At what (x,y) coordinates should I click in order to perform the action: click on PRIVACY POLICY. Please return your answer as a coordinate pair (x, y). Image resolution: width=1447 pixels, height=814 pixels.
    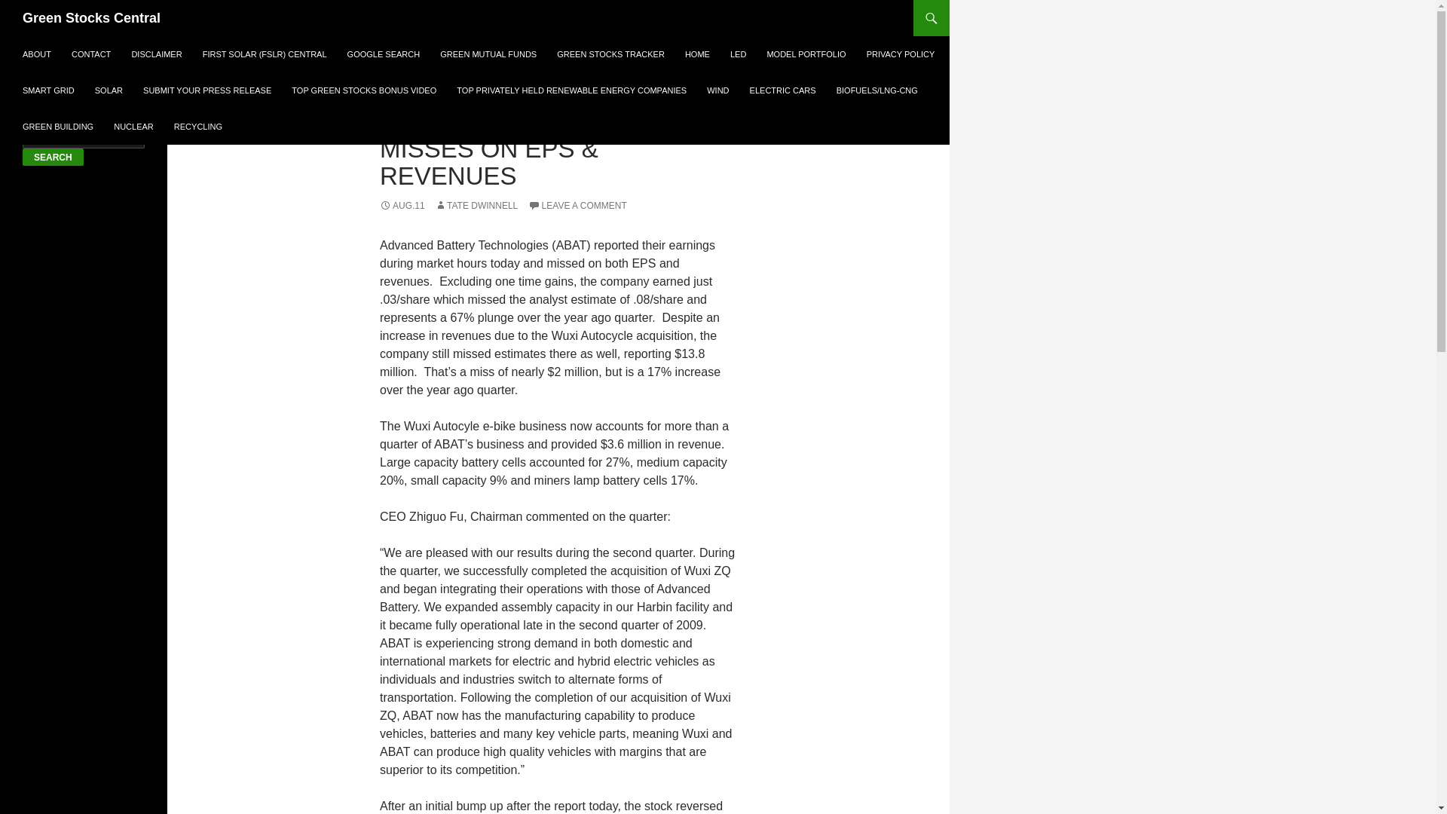
    Looking at the image, I should click on (901, 54).